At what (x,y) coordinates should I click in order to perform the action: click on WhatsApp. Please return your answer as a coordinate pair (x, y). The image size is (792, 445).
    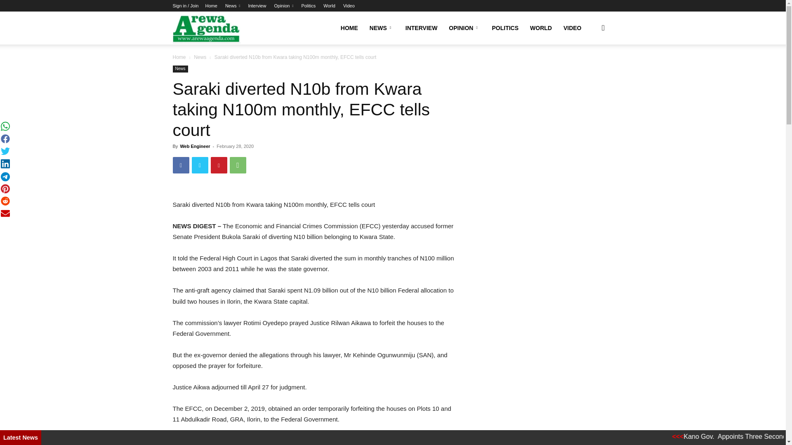
    Looking at the image, I should click on (238, 165).